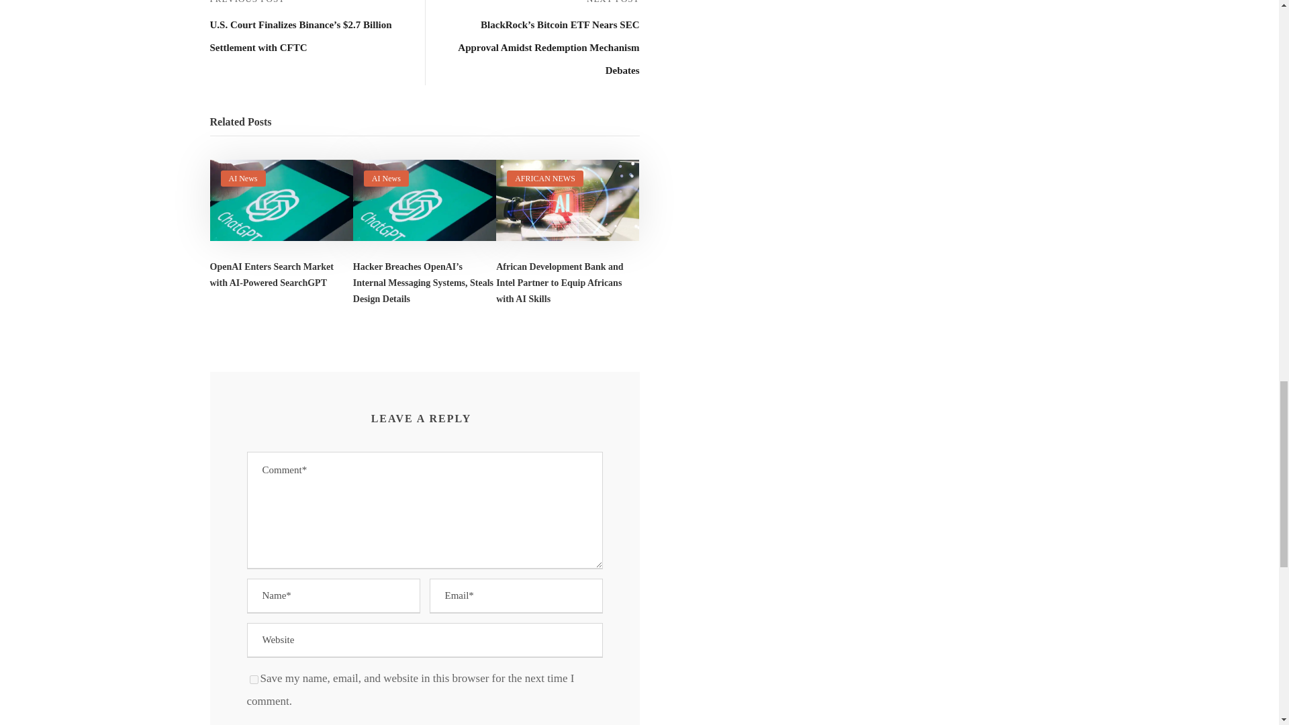 This screenshot has width=1289, height=725. Describe the element at coordinates (242, 179) in the screenshot. I see `AI News` at that location.